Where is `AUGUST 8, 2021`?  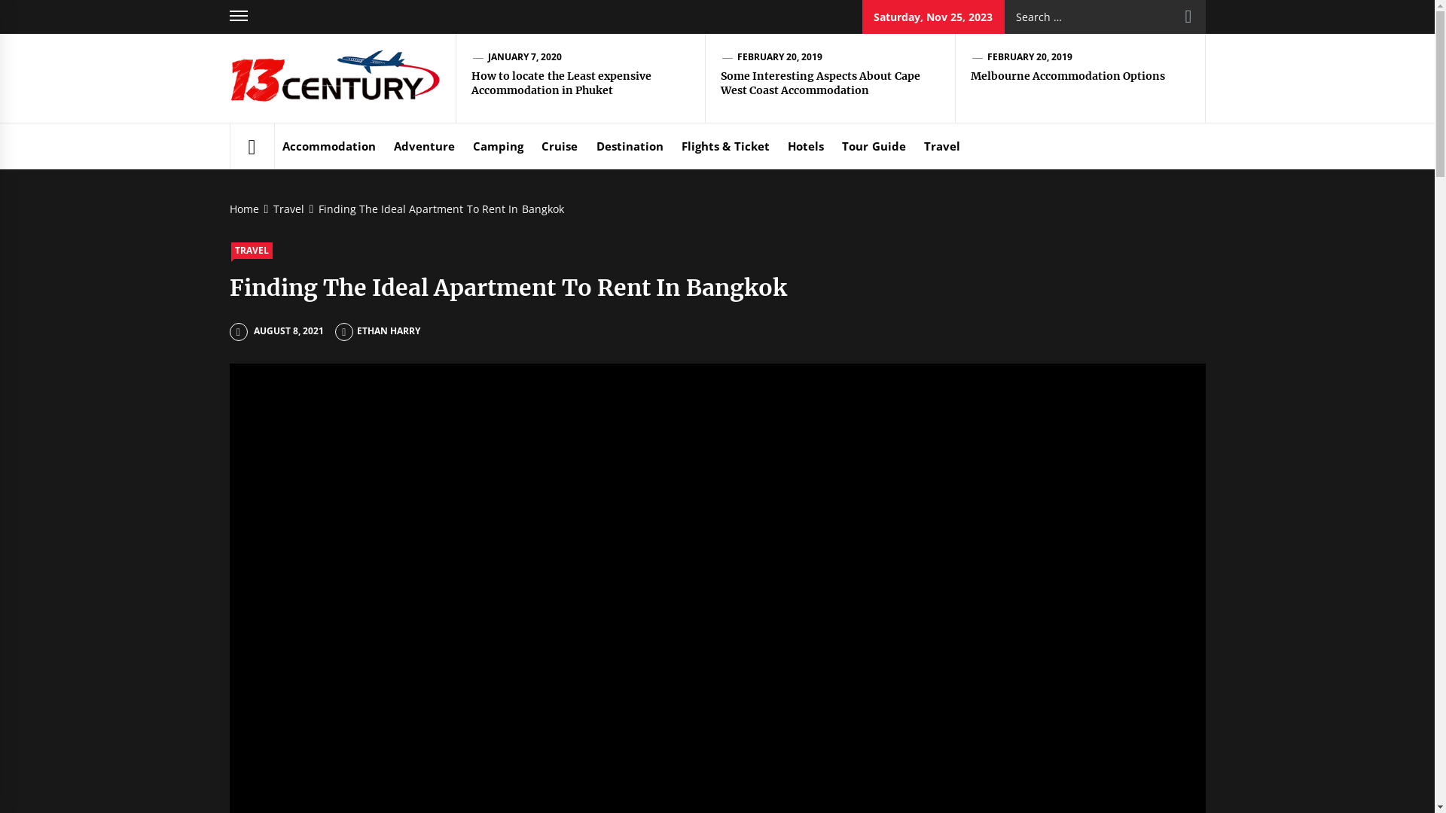 AUGUST 8, 2021 is located at coordinates (276, 331).